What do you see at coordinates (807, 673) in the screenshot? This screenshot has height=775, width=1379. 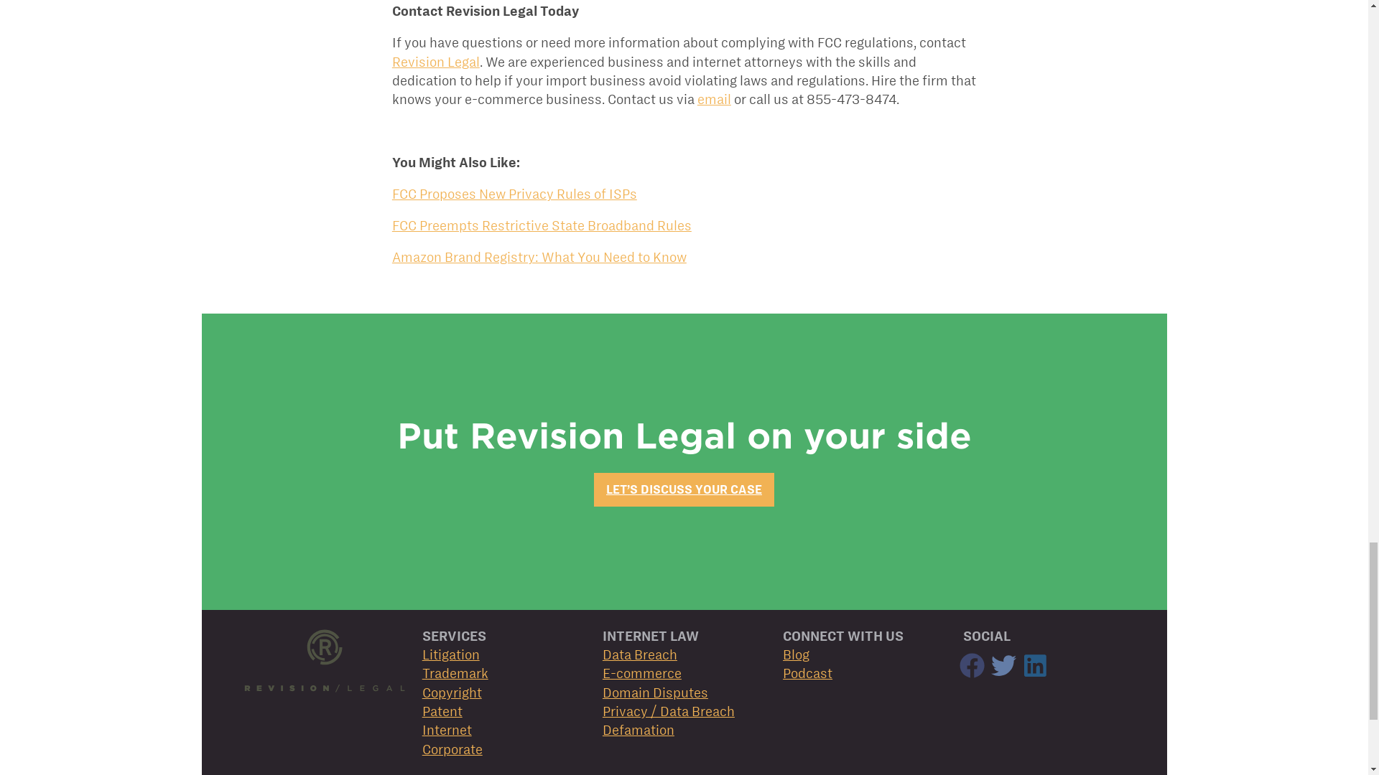 I see `Podcast` at bounding box center [807, 673].